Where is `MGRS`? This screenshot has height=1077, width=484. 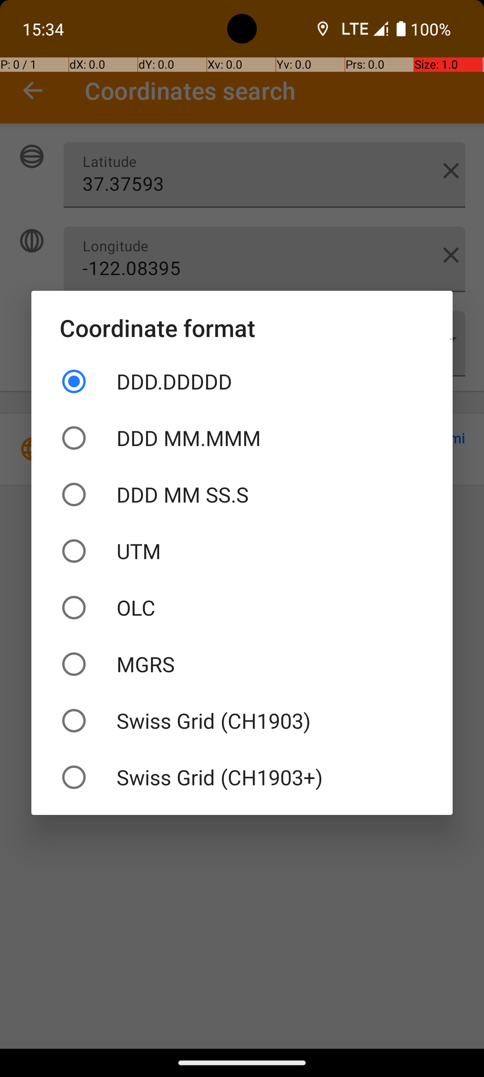
MGRS is located at coordinates (242, 664).